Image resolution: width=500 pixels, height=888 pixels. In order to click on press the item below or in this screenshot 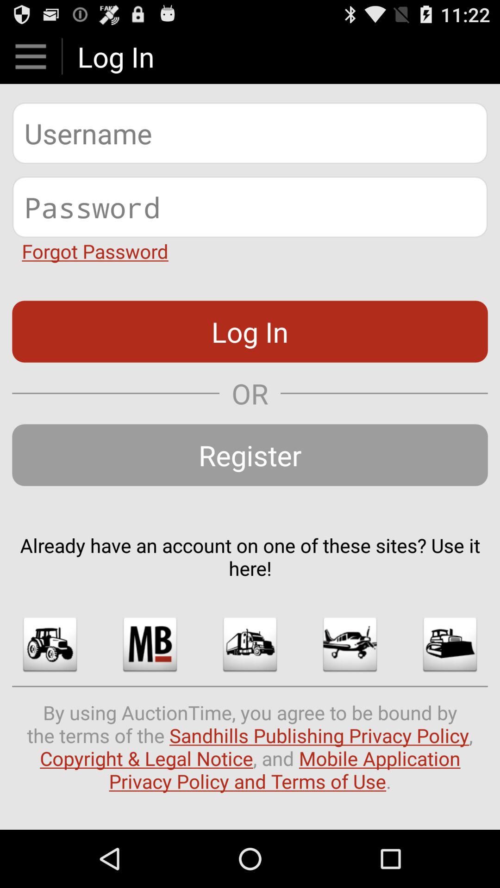, I will do `click(250, 455)`.